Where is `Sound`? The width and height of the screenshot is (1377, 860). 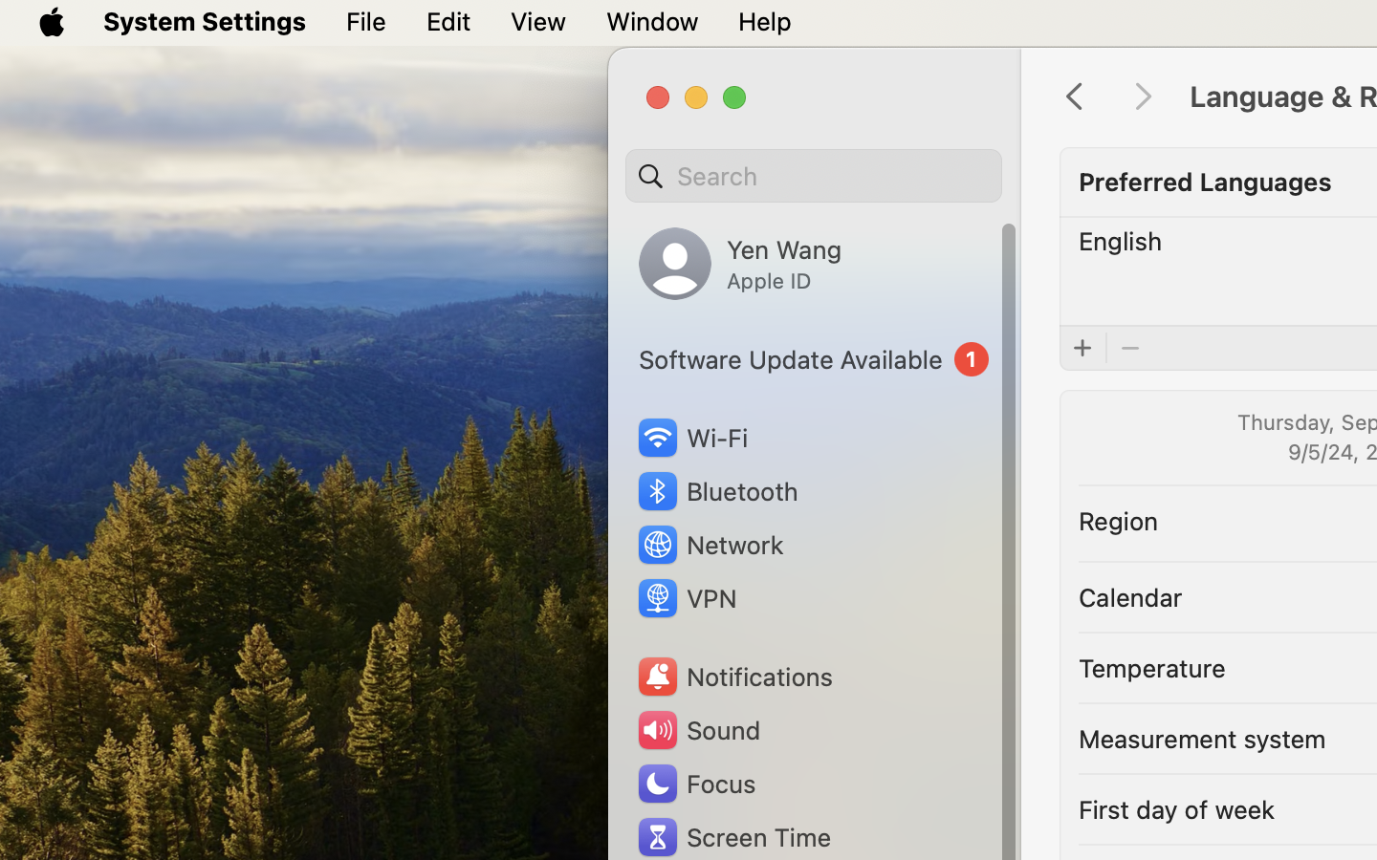 Sound is located at coordinates (698, 730).